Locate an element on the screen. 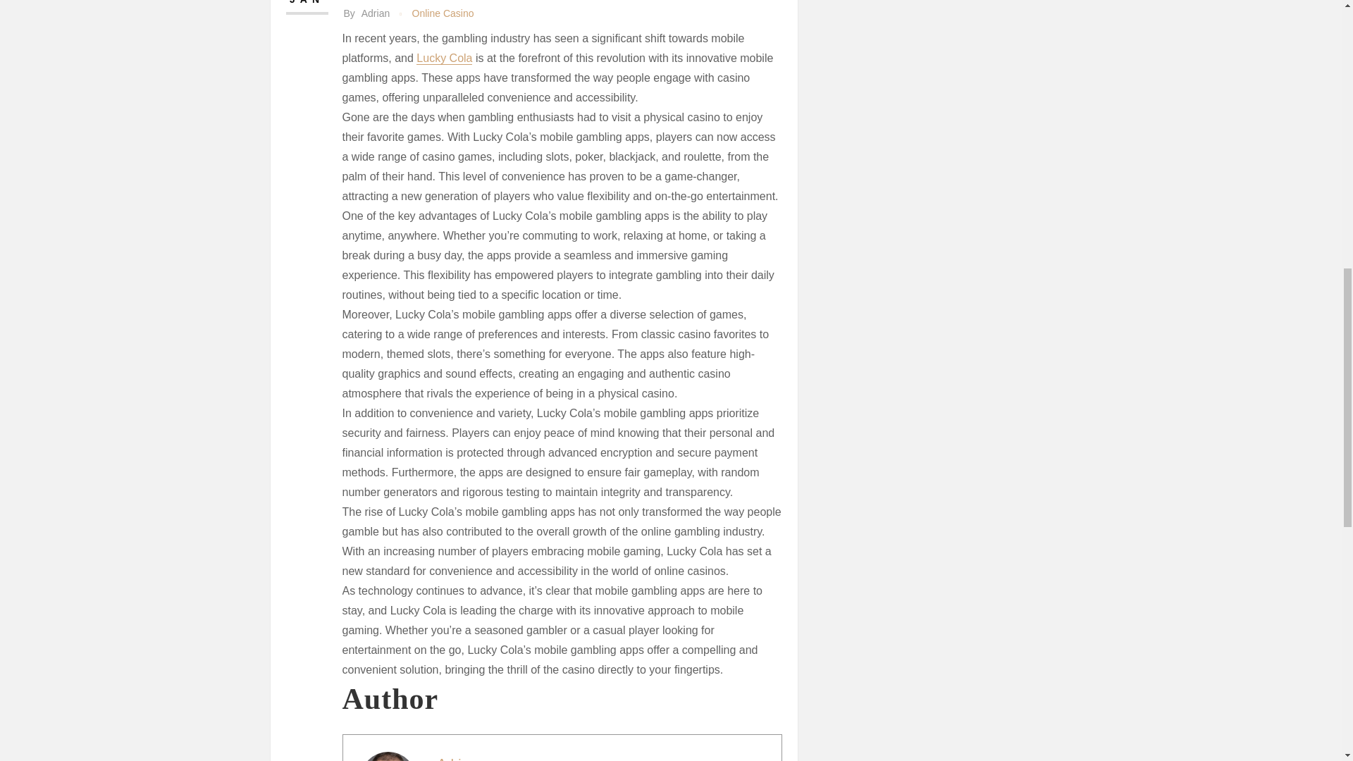 This screenshot has width=1353, height=761. Adrian is located at coordinates (457, 758).